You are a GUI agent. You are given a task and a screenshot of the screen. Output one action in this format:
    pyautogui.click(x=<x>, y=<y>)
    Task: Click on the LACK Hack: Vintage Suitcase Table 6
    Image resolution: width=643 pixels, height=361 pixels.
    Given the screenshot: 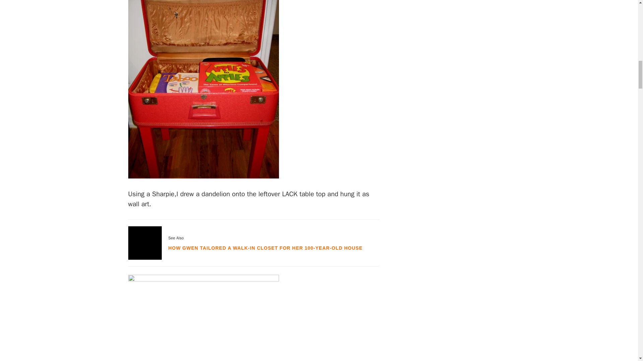 What is the action you would take?
    pyautogui.click(x=203, y=317)
    